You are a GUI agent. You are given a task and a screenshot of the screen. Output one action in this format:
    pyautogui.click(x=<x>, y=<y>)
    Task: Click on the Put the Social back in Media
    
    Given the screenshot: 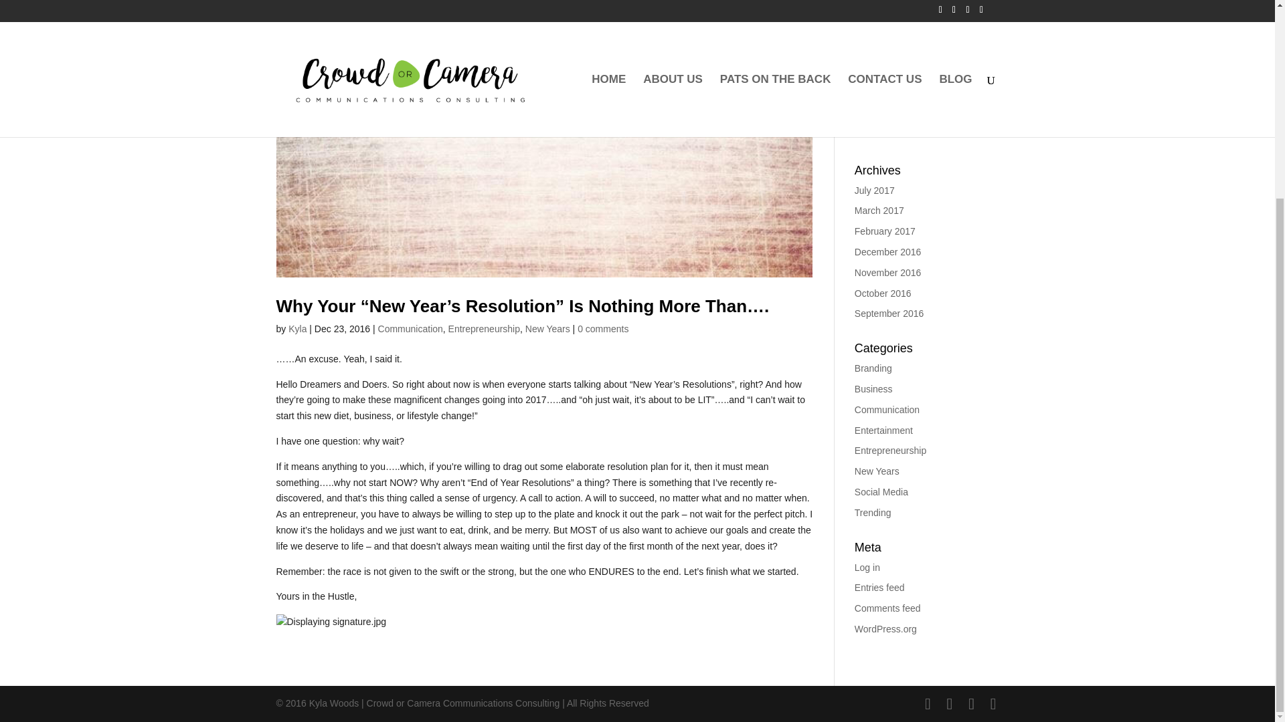 What is the action you would take?
    pyautogui.click(x=913, y=97)
    